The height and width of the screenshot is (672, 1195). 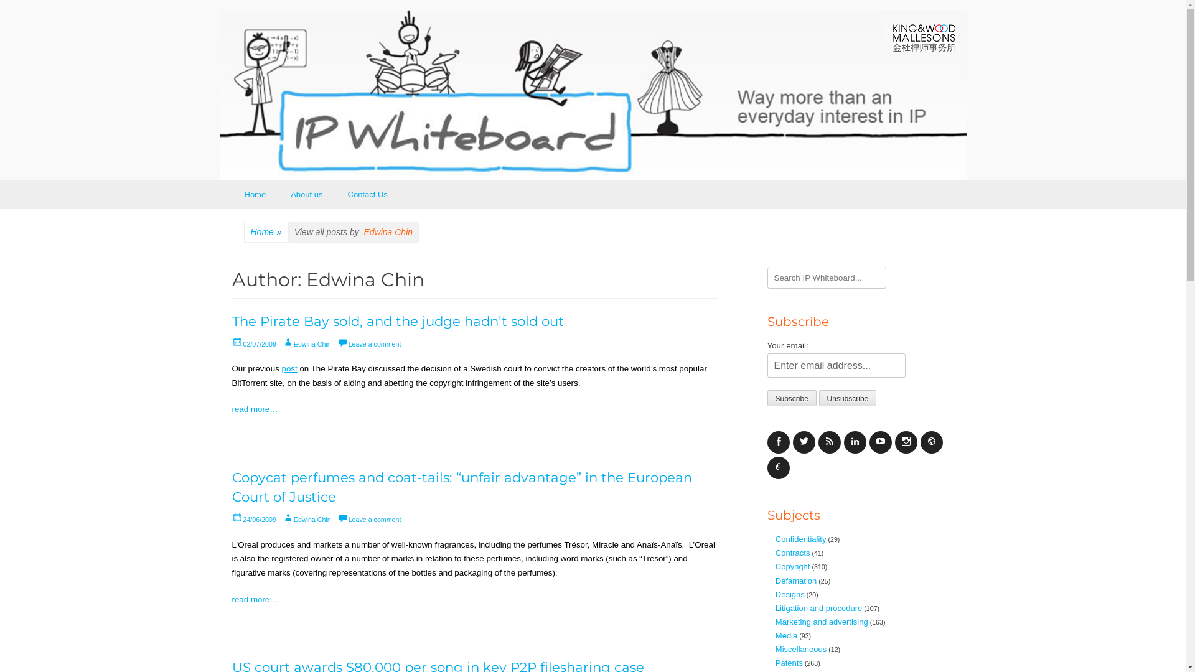 I want to click on Facebook, so click(x=778, y=442).